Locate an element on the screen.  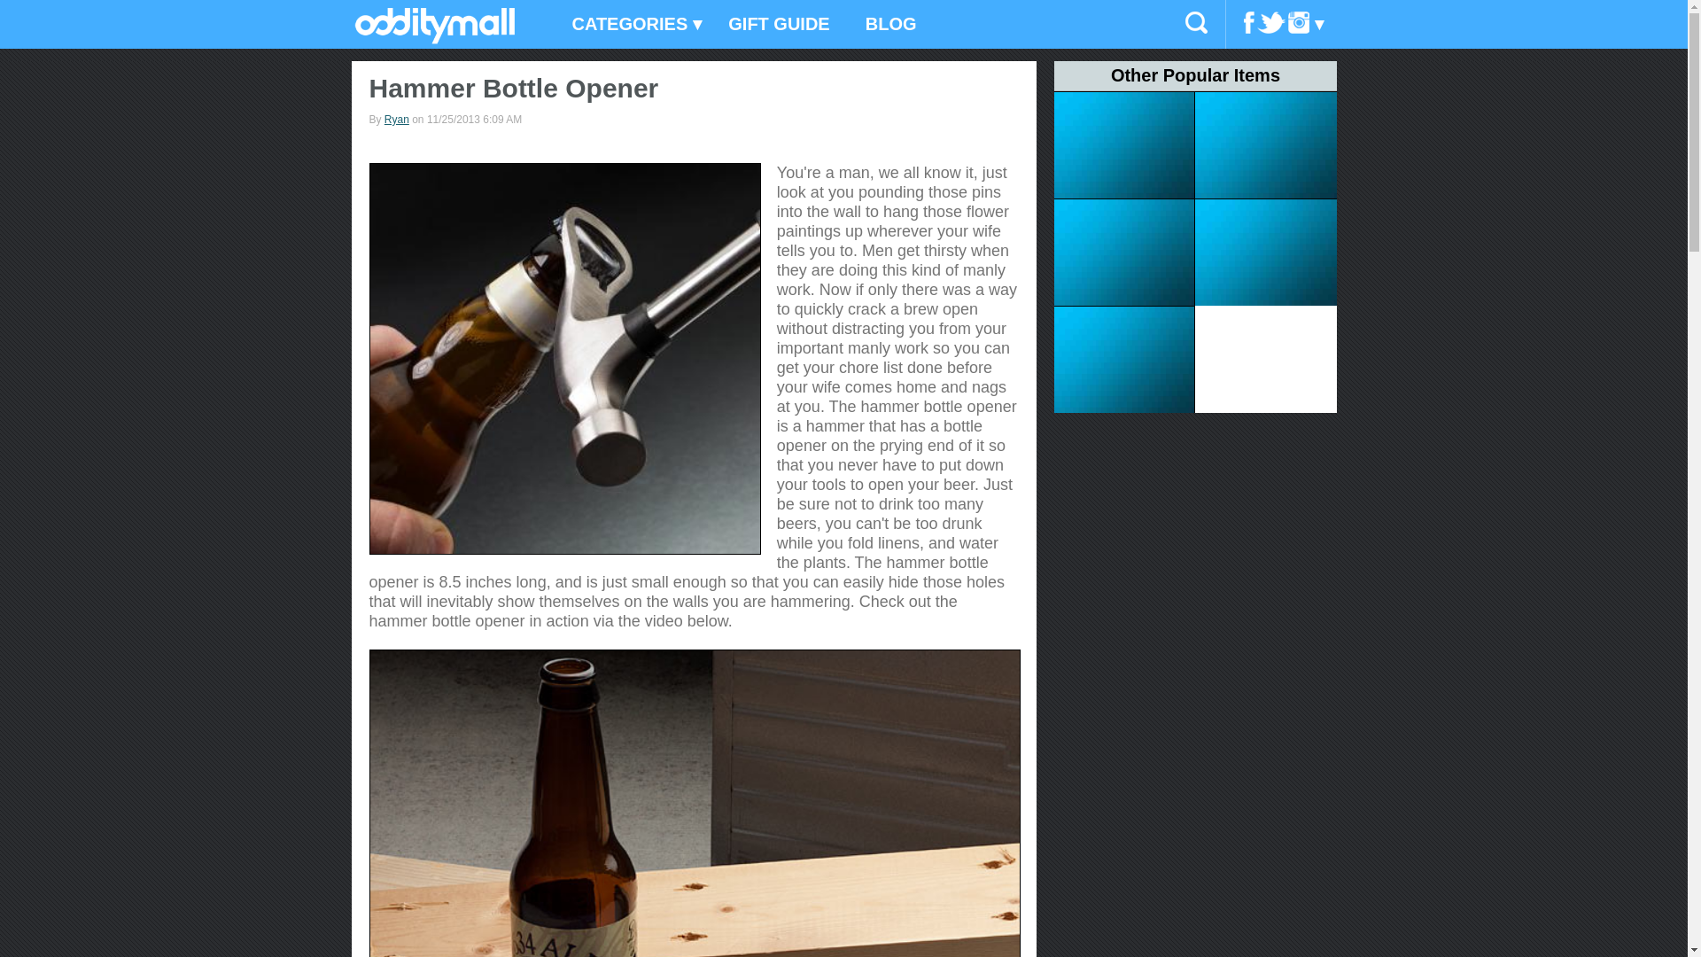
BLOG is located at coordinates (890, 25).